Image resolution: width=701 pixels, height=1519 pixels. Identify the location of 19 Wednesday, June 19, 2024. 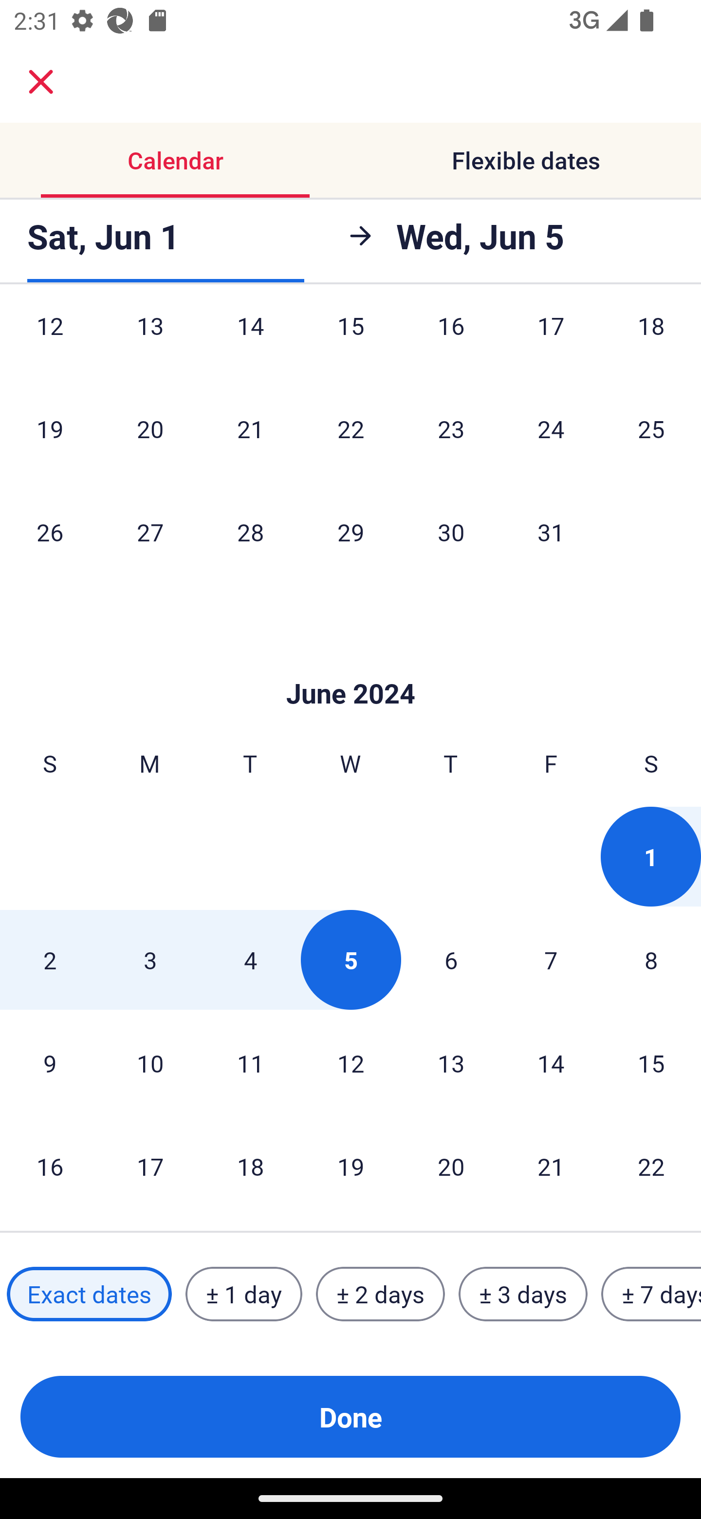
(350, 1167).